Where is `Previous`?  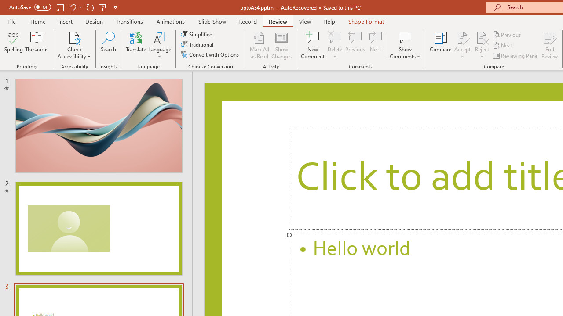
Previous is located at coordinates (508, 34).